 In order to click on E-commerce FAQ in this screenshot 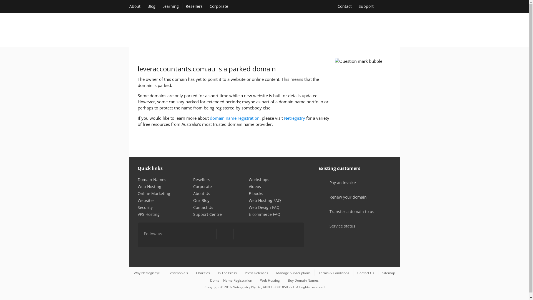, I will do `click(264, 214)`.